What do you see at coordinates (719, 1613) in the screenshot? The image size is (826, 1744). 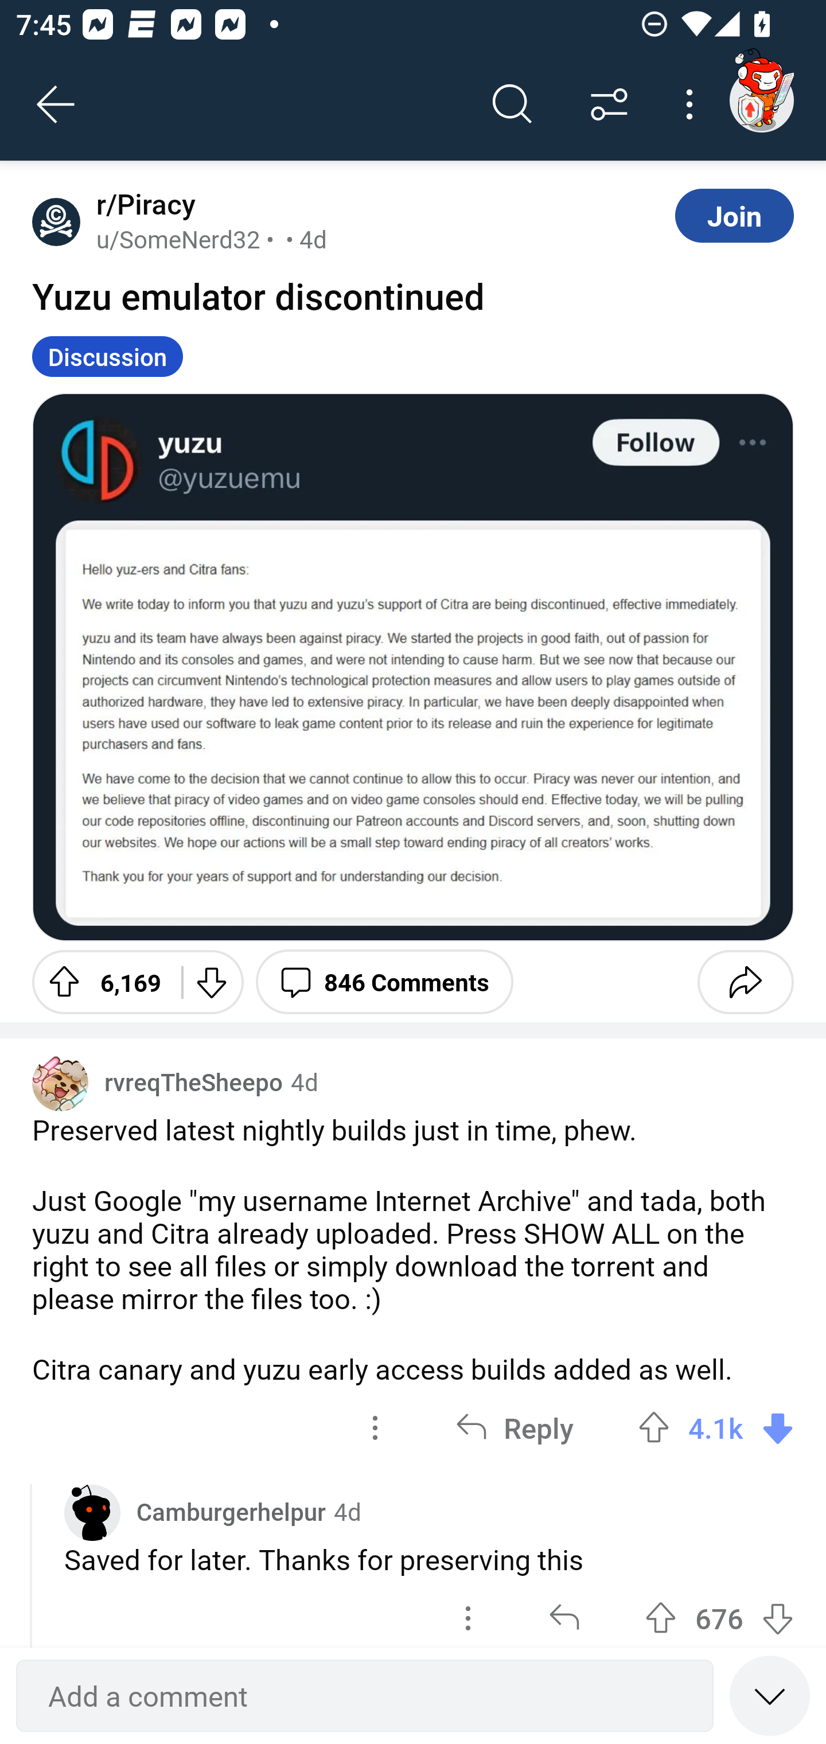 I see `Upvote 676 676 votes Downvote` at bounding box center [719, 1613].